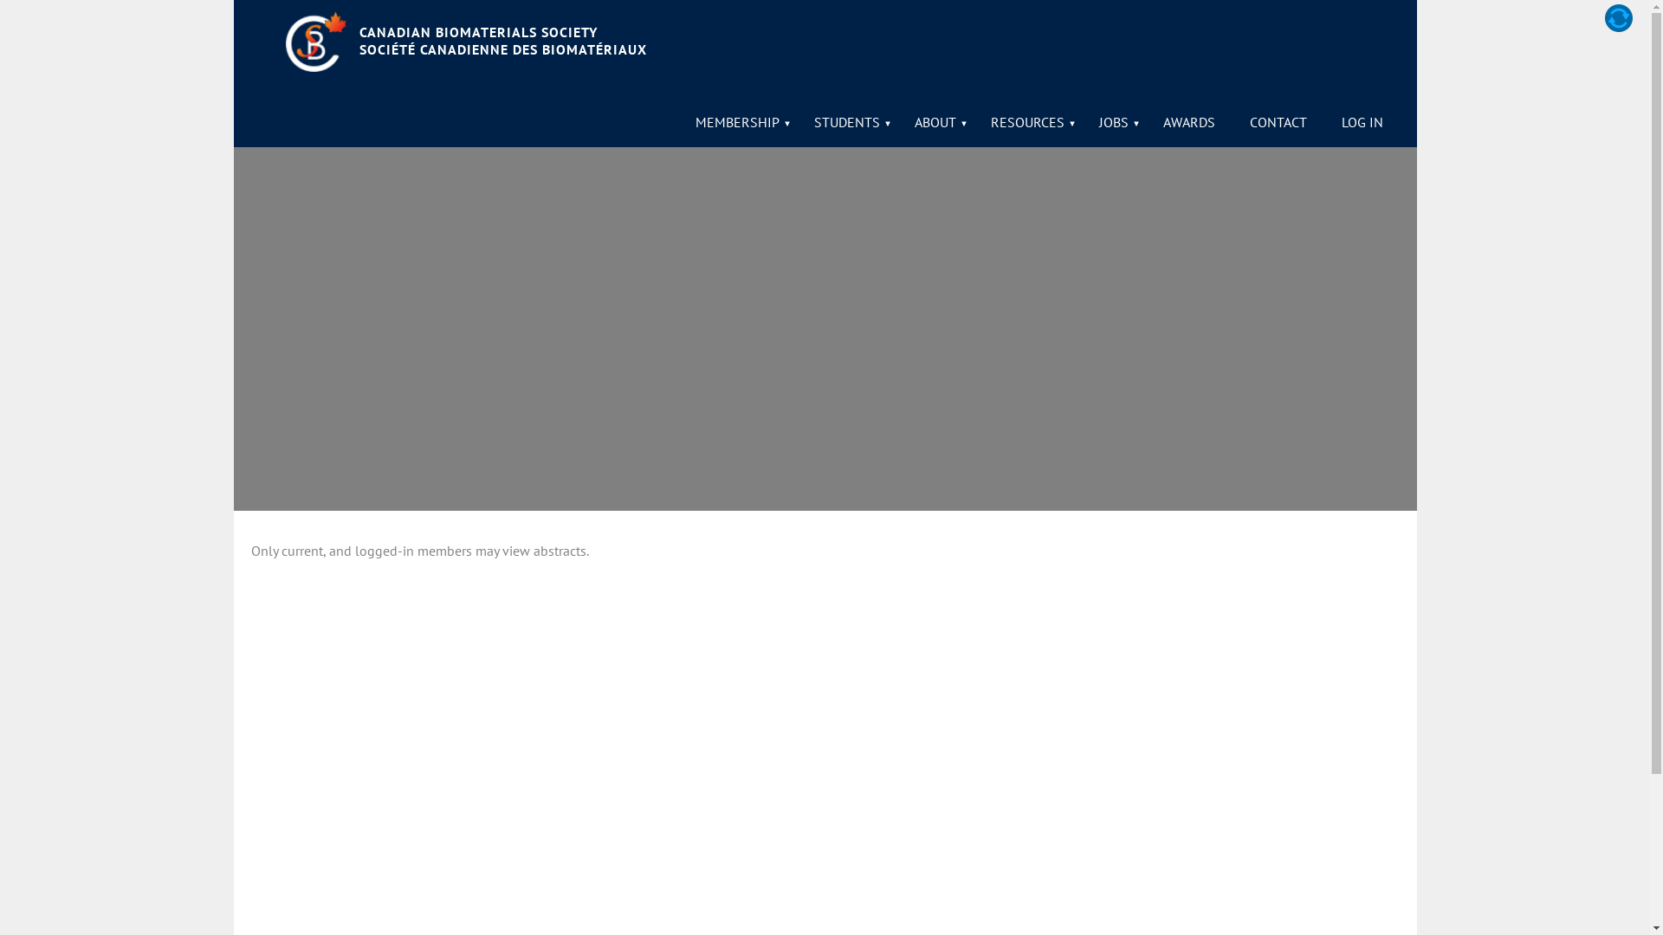 The width and height of the screenshot is (1663, 935). Describe the element at coordinates (1113, 122) in the screenshot. I see `JOBS` at that location.